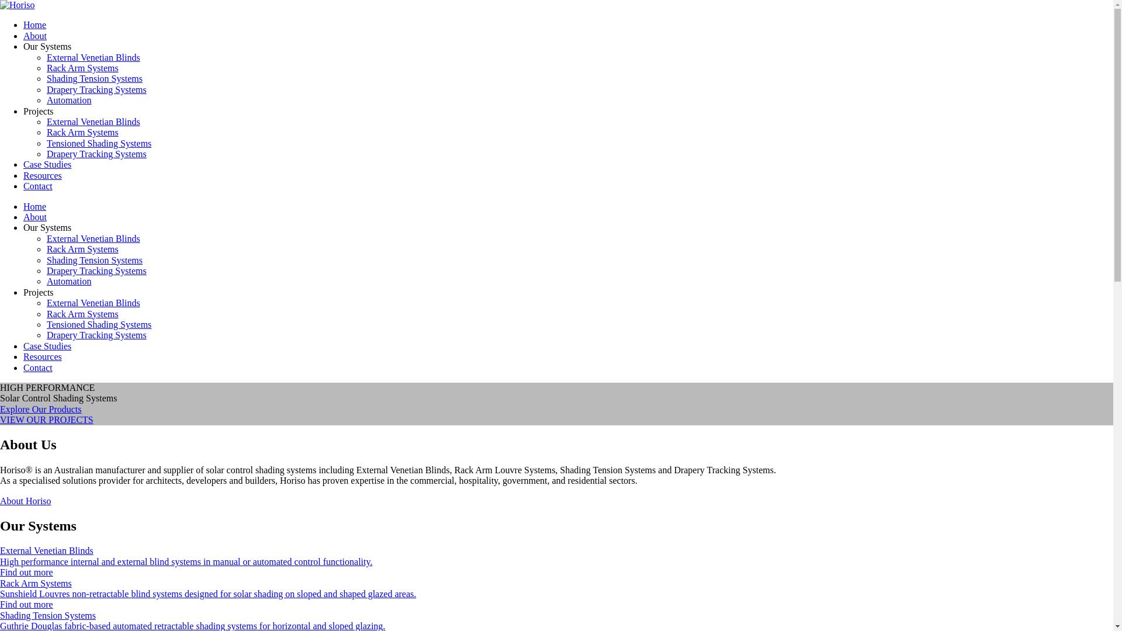 This screenshot has width=1122, height=631. What do you see at coordinates (99, 144) in the screenshot?
I see `Tensioned Shading Systems` at bounding box center [99, 144].